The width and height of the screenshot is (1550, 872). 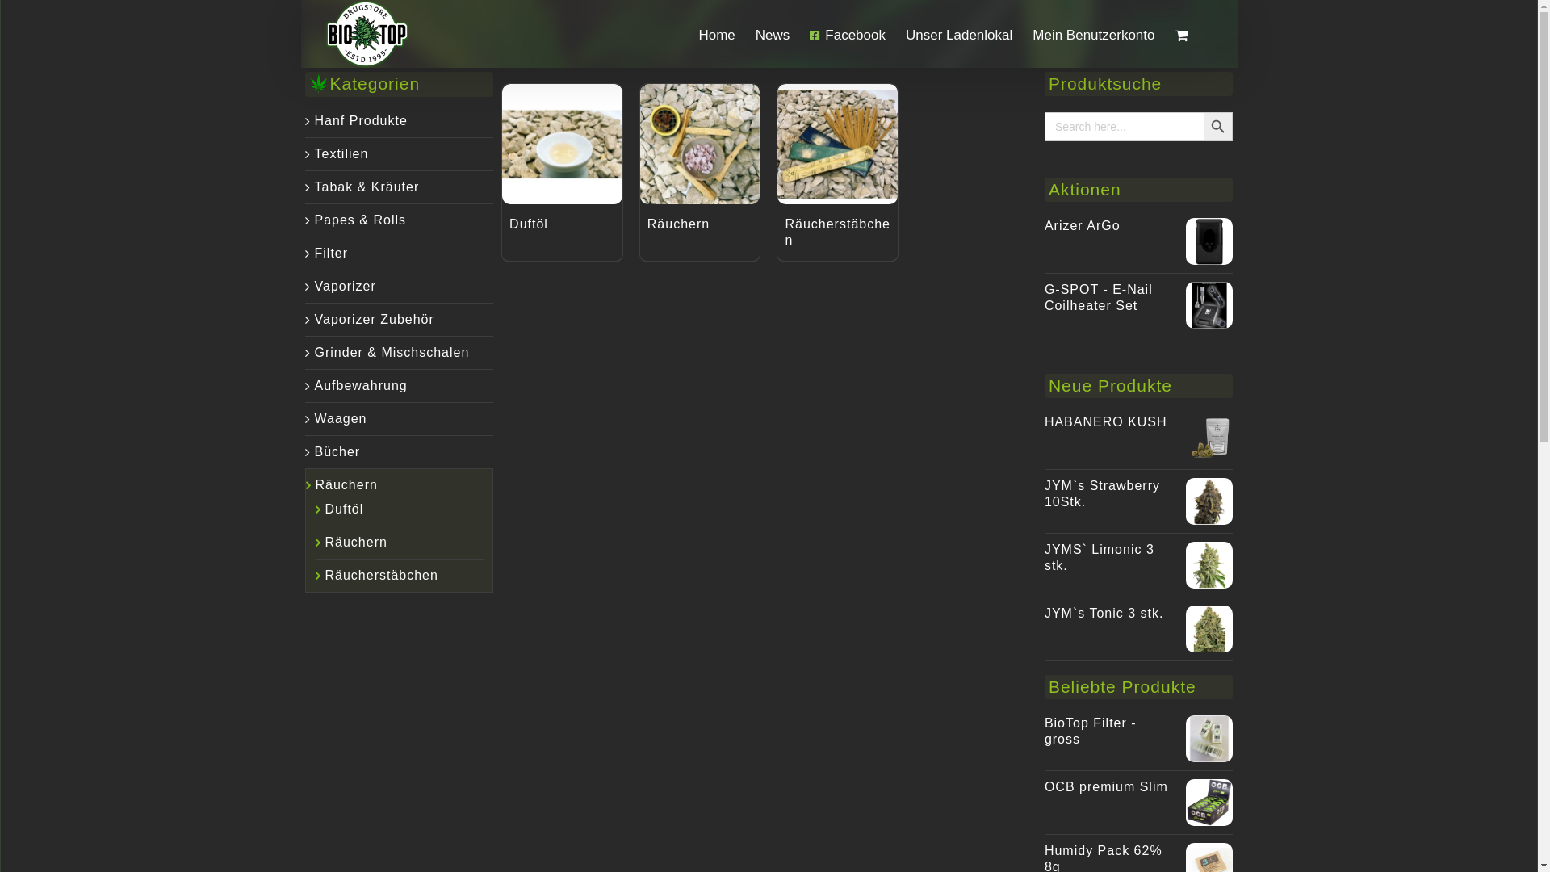 What do you see at coordinates (341, 418) in the screenshot?
I see `Waagen` at bounding box center [341, 418].